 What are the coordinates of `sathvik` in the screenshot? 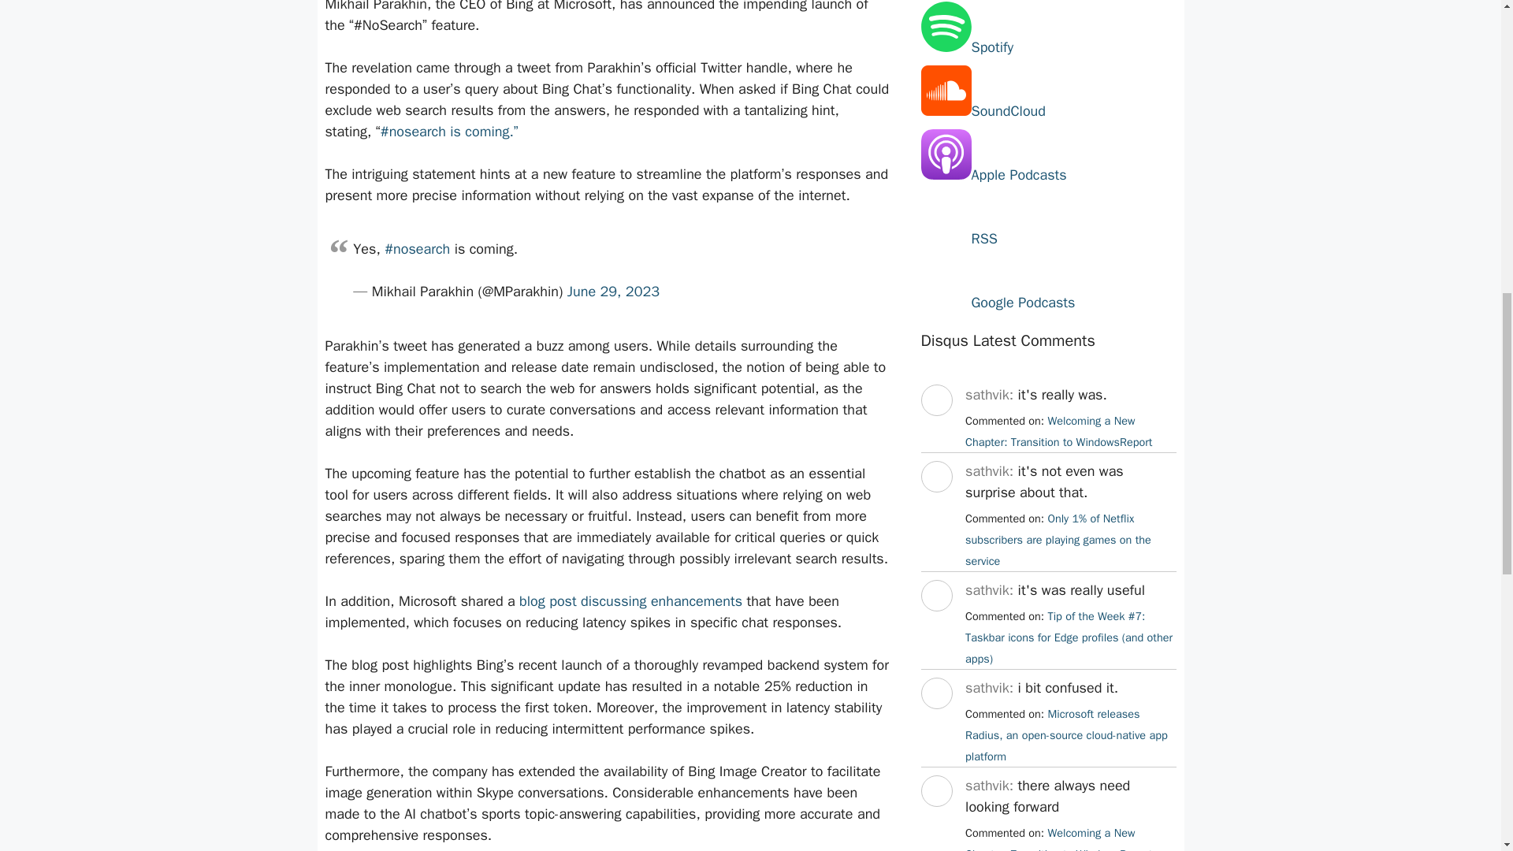 It's located at (935, 626).